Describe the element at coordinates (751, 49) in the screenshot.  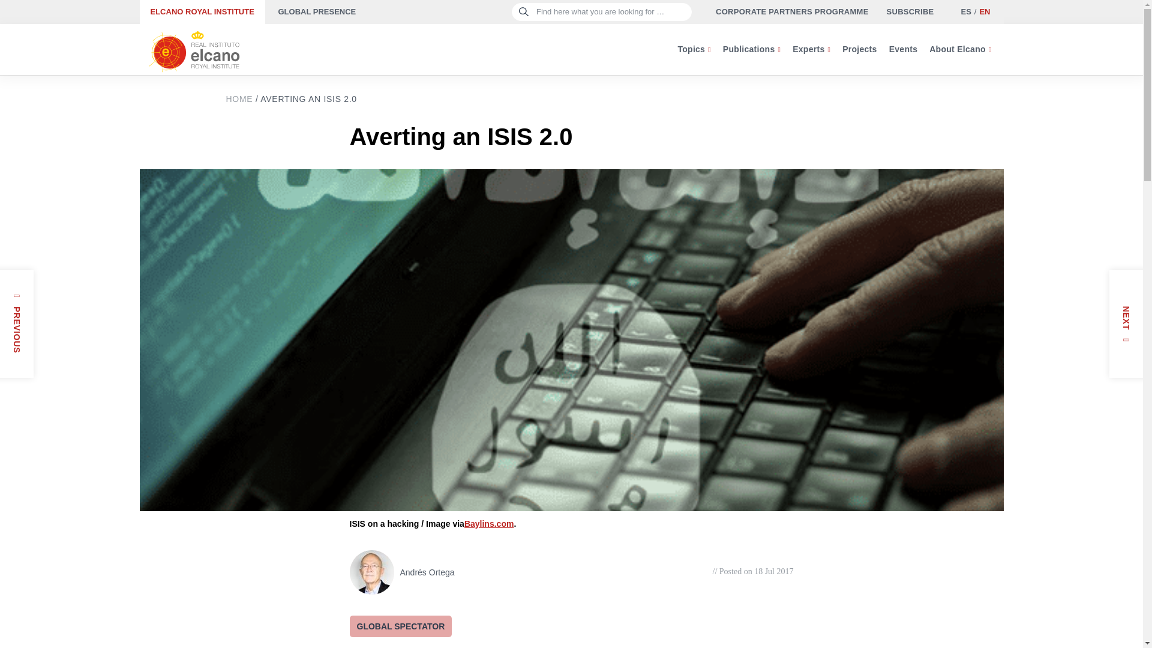
I see `Publications` at that location.